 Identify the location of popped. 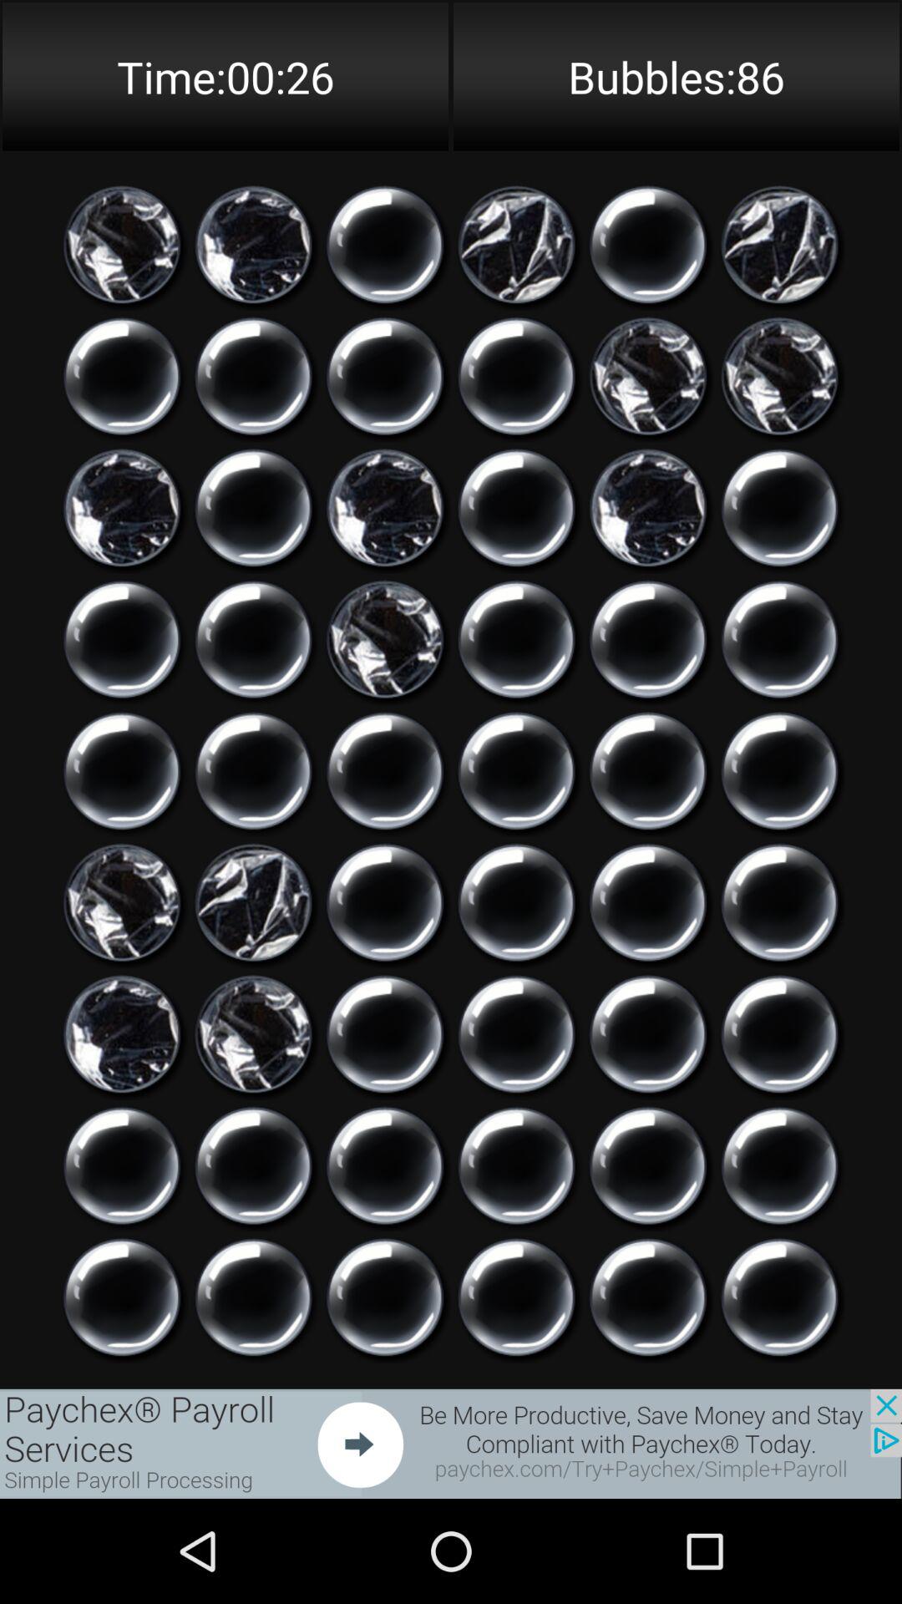
(385, 508).